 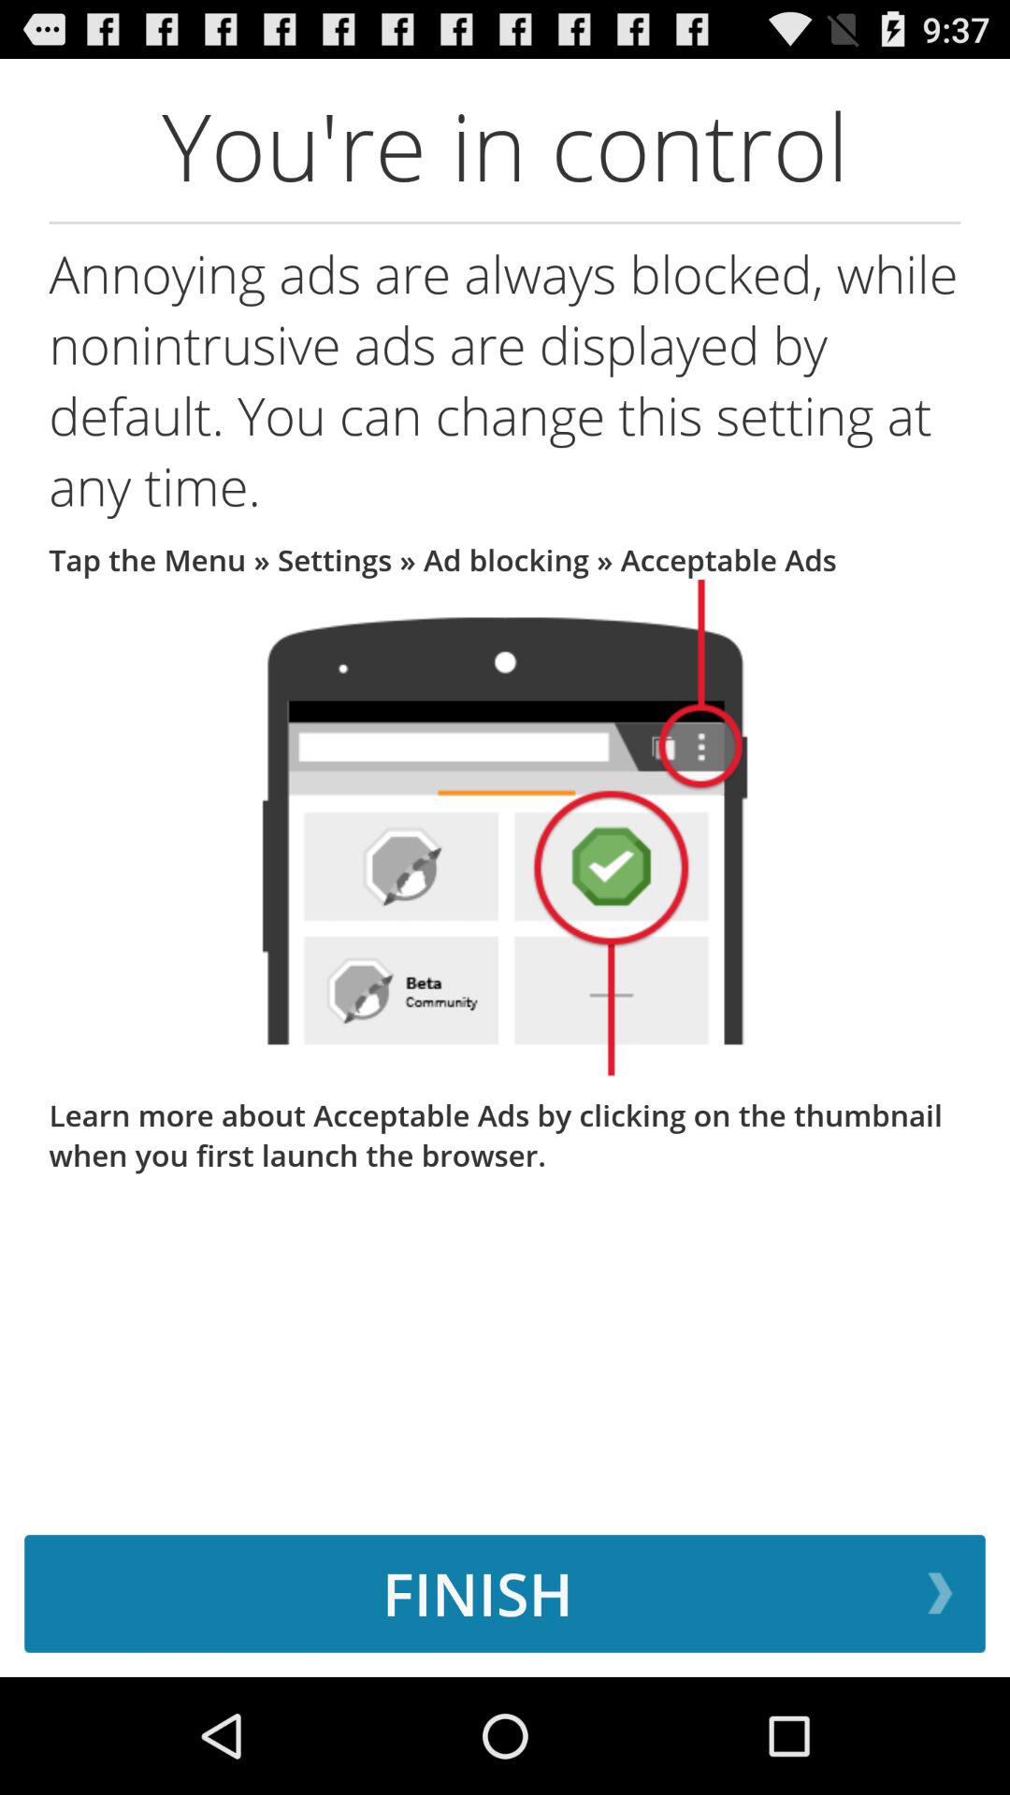 I want to click on turn on icon below learn more about item, so click(x=505, y=1593).